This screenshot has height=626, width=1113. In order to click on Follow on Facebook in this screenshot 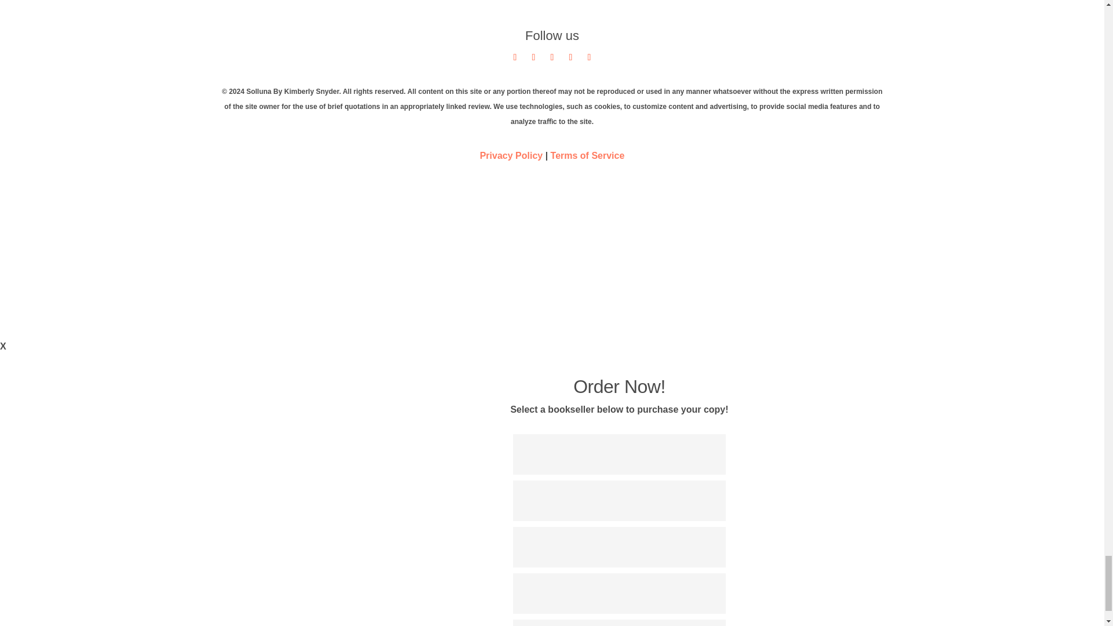, I will do `click(533, 57)`.